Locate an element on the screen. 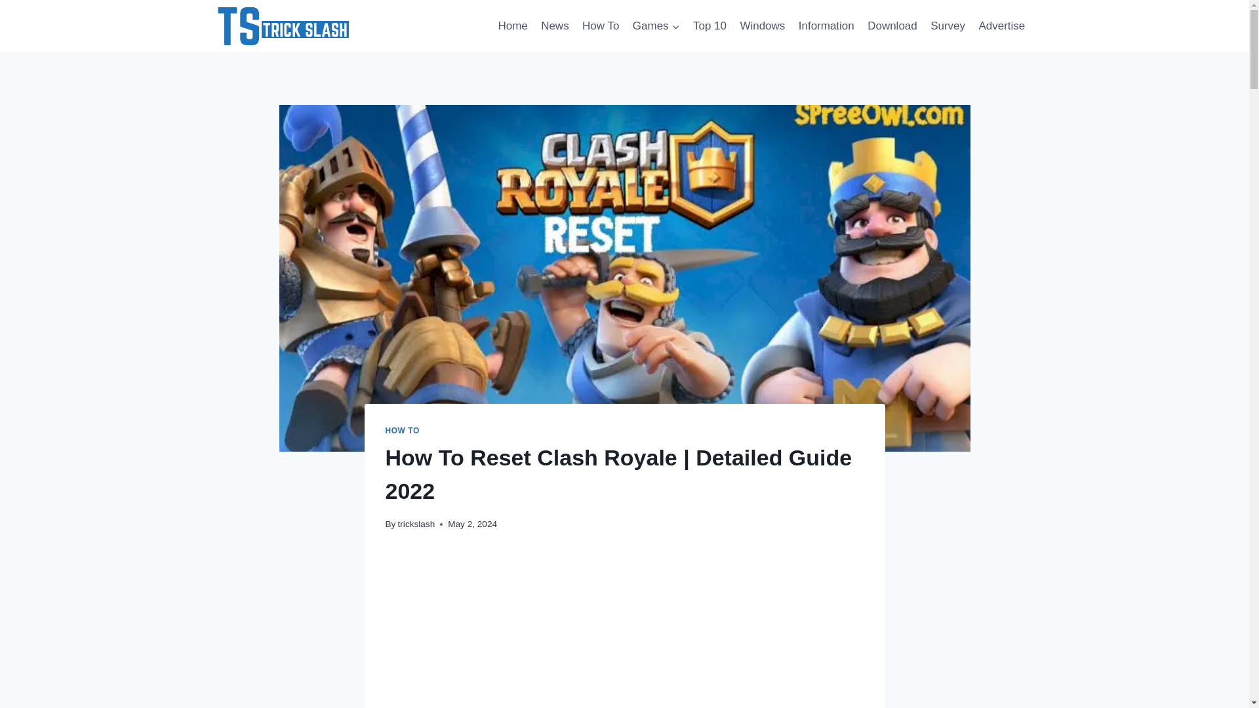 The image size is (1259, 708). Top 10 is located at coordinates (709, 26).